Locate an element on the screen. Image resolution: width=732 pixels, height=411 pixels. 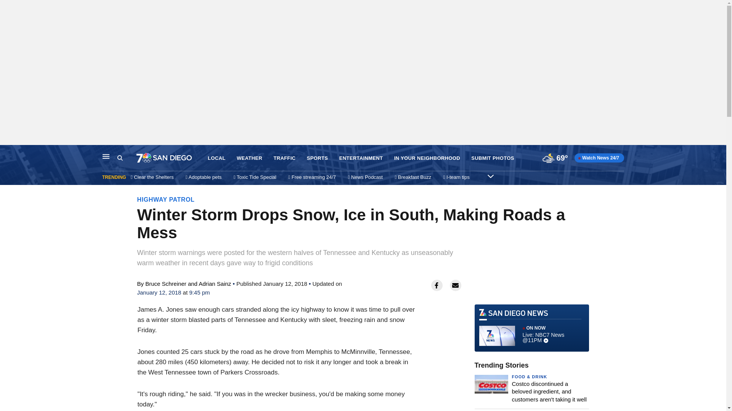
Search is located at coordinates (127, 158).